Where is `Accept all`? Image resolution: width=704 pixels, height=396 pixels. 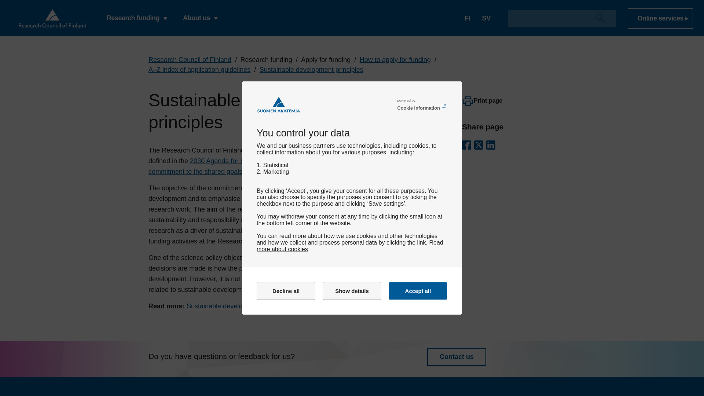 Accept all is located at coordinates (418, 290).